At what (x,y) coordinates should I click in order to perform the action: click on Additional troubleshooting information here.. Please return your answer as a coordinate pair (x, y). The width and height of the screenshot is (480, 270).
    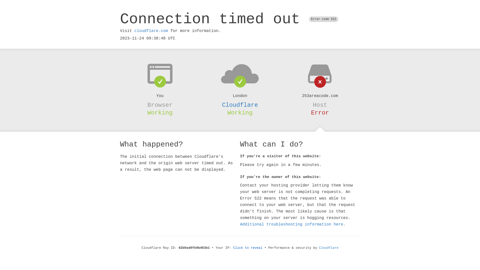
    Looking at the image, I should click on (293, 224).